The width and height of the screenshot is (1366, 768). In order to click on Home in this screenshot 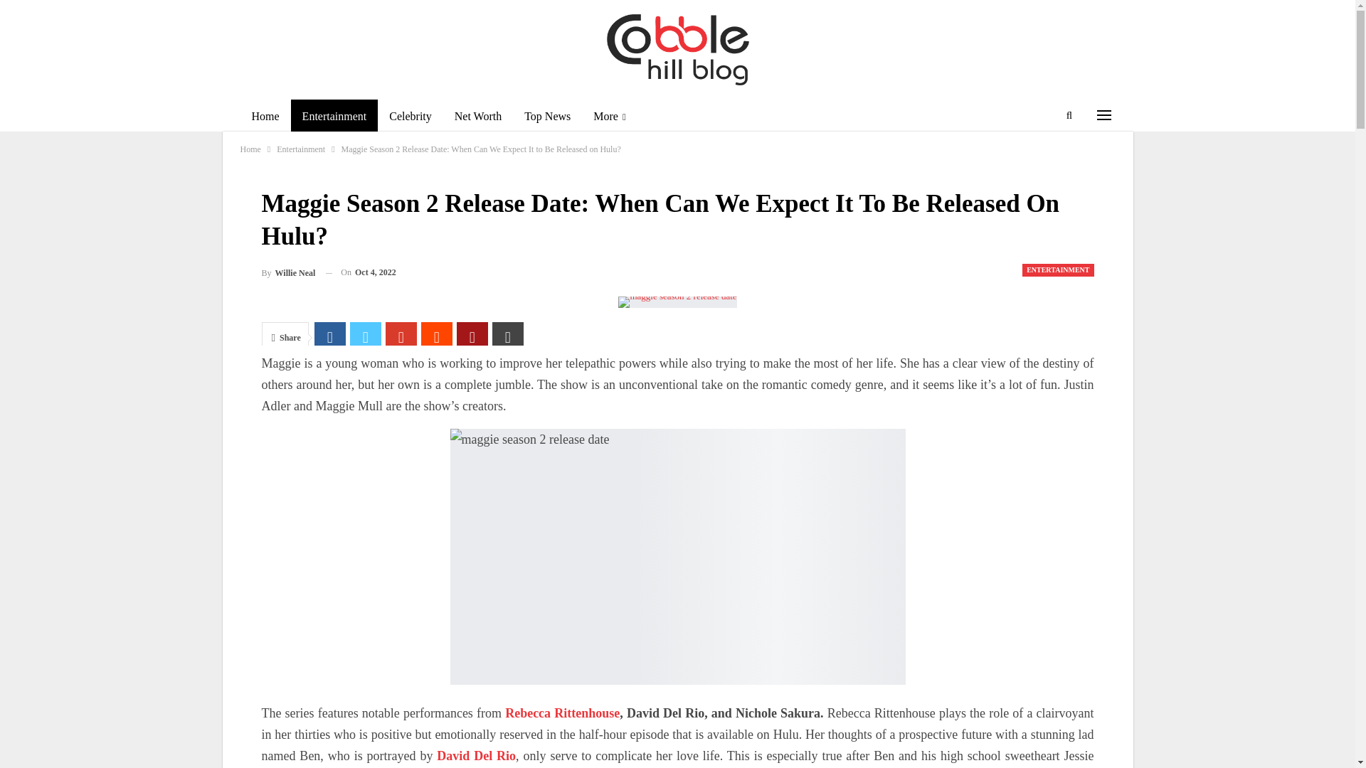, I will do `click(265, 117)`.